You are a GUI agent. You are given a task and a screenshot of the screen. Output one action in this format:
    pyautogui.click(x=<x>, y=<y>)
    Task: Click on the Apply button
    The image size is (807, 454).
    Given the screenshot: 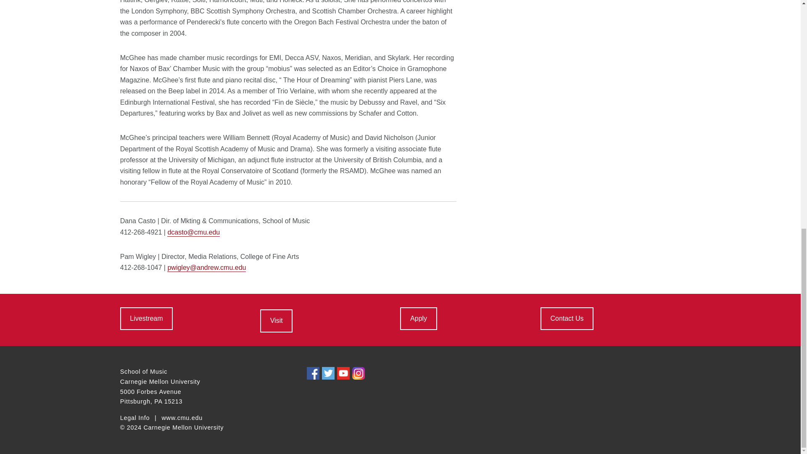 What is the action you would take?
    pyautogui.click(x=418, y=319)
    